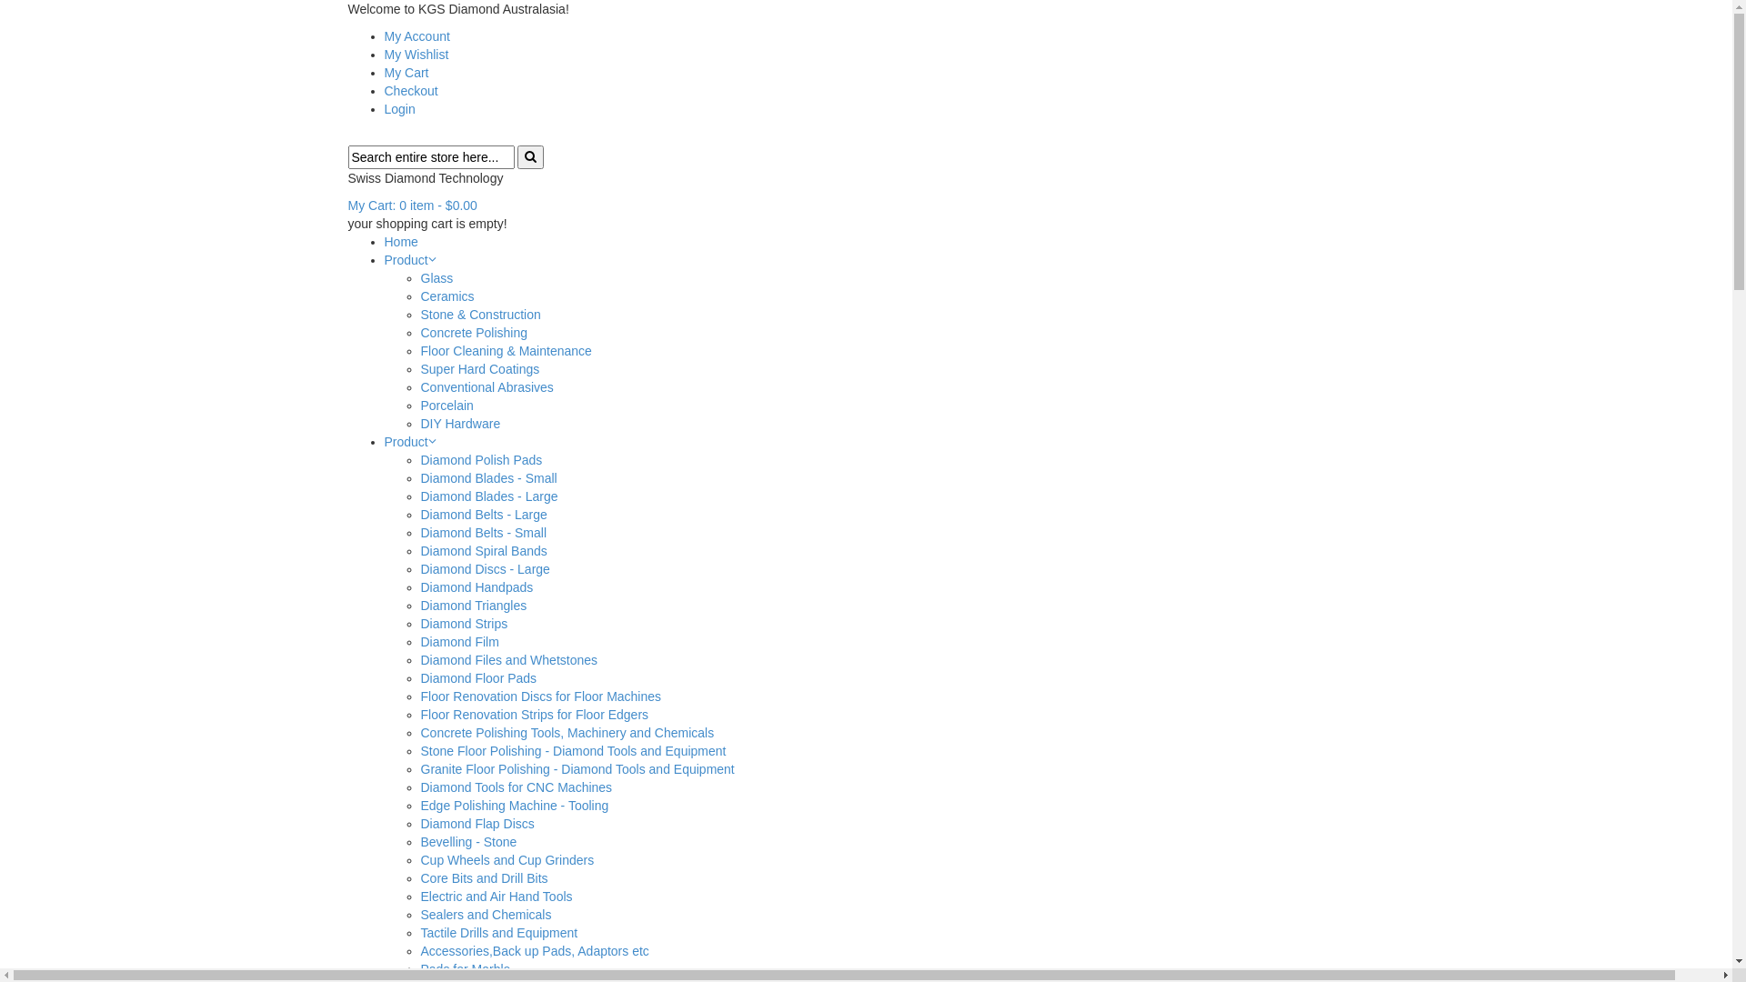 Image resolution: width=1746 pixels, height=982 pixels. I want to click on Bevelling - Stone, so click(468, 842).